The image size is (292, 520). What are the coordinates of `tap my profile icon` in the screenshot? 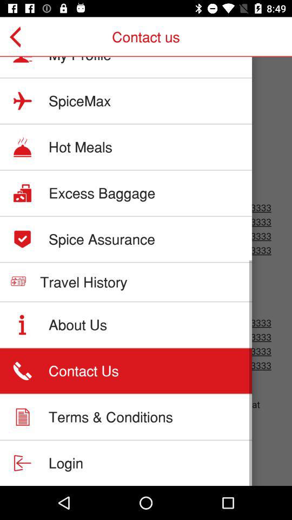 It's located at (80, 60).